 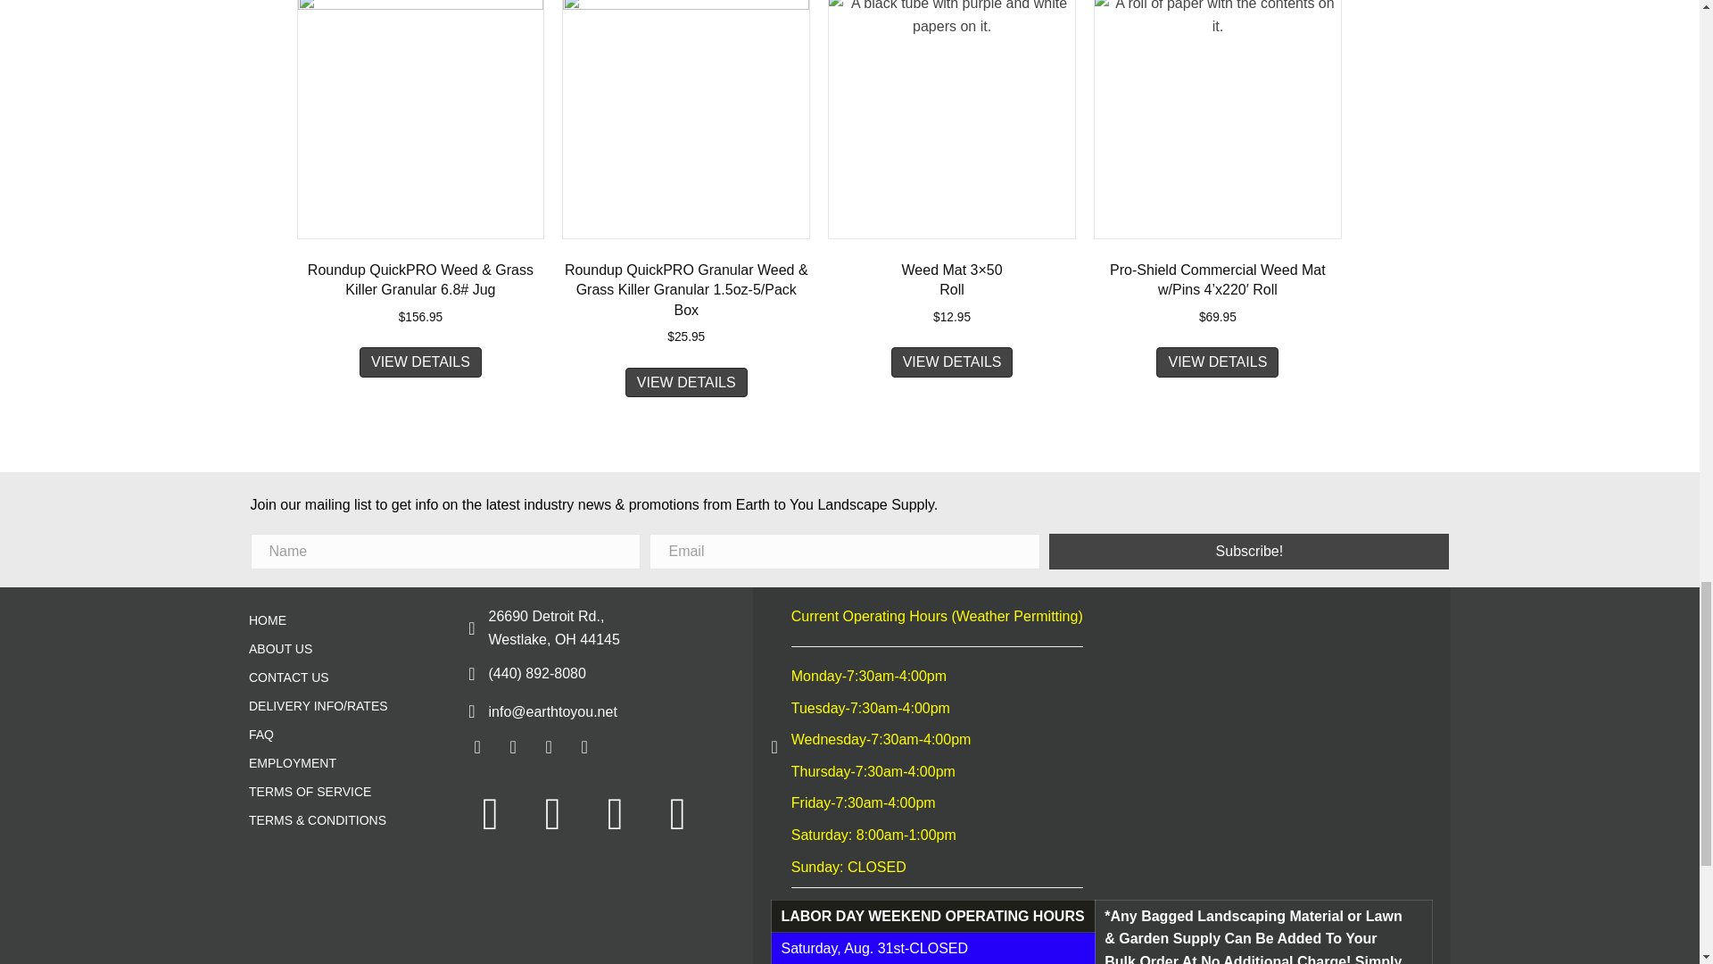 What do you see at coordinates (476, 746) in the screenshot?
I see `Facebook` at bounding box center [476, 746].